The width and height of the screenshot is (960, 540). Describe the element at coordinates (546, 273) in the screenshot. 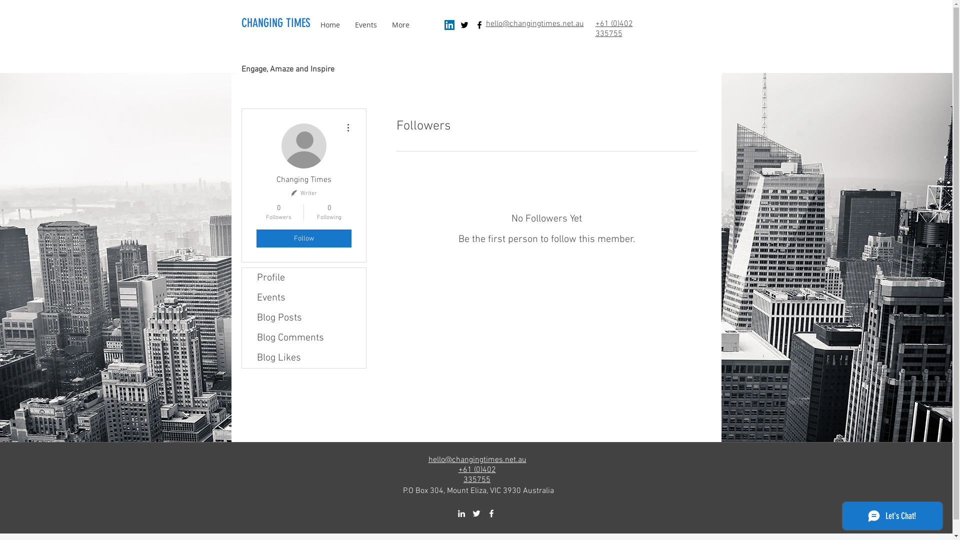

I see `Followers` at that location.